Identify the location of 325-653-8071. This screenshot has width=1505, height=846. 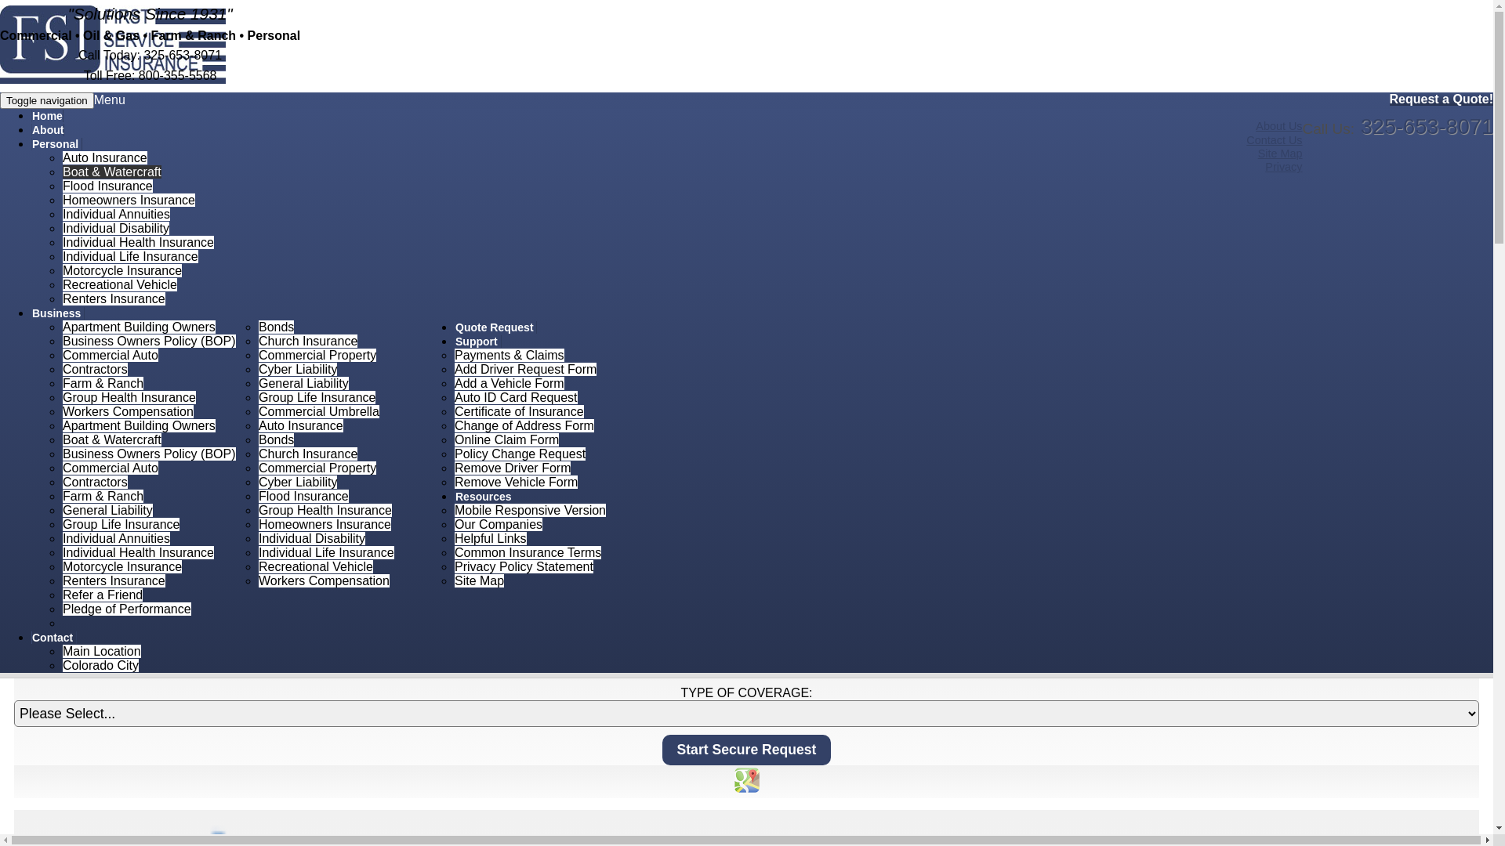
(1427, 127).